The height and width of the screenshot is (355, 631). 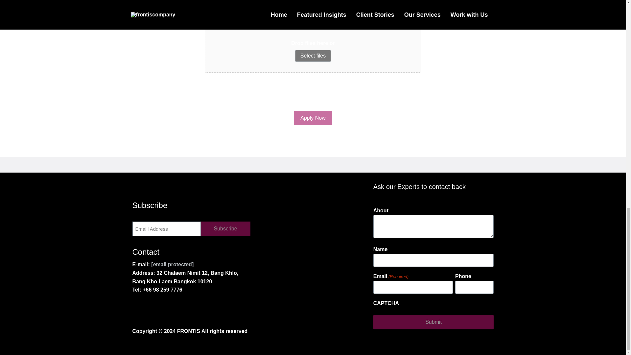 I want to click on Select files, so click(x=313, y=56).